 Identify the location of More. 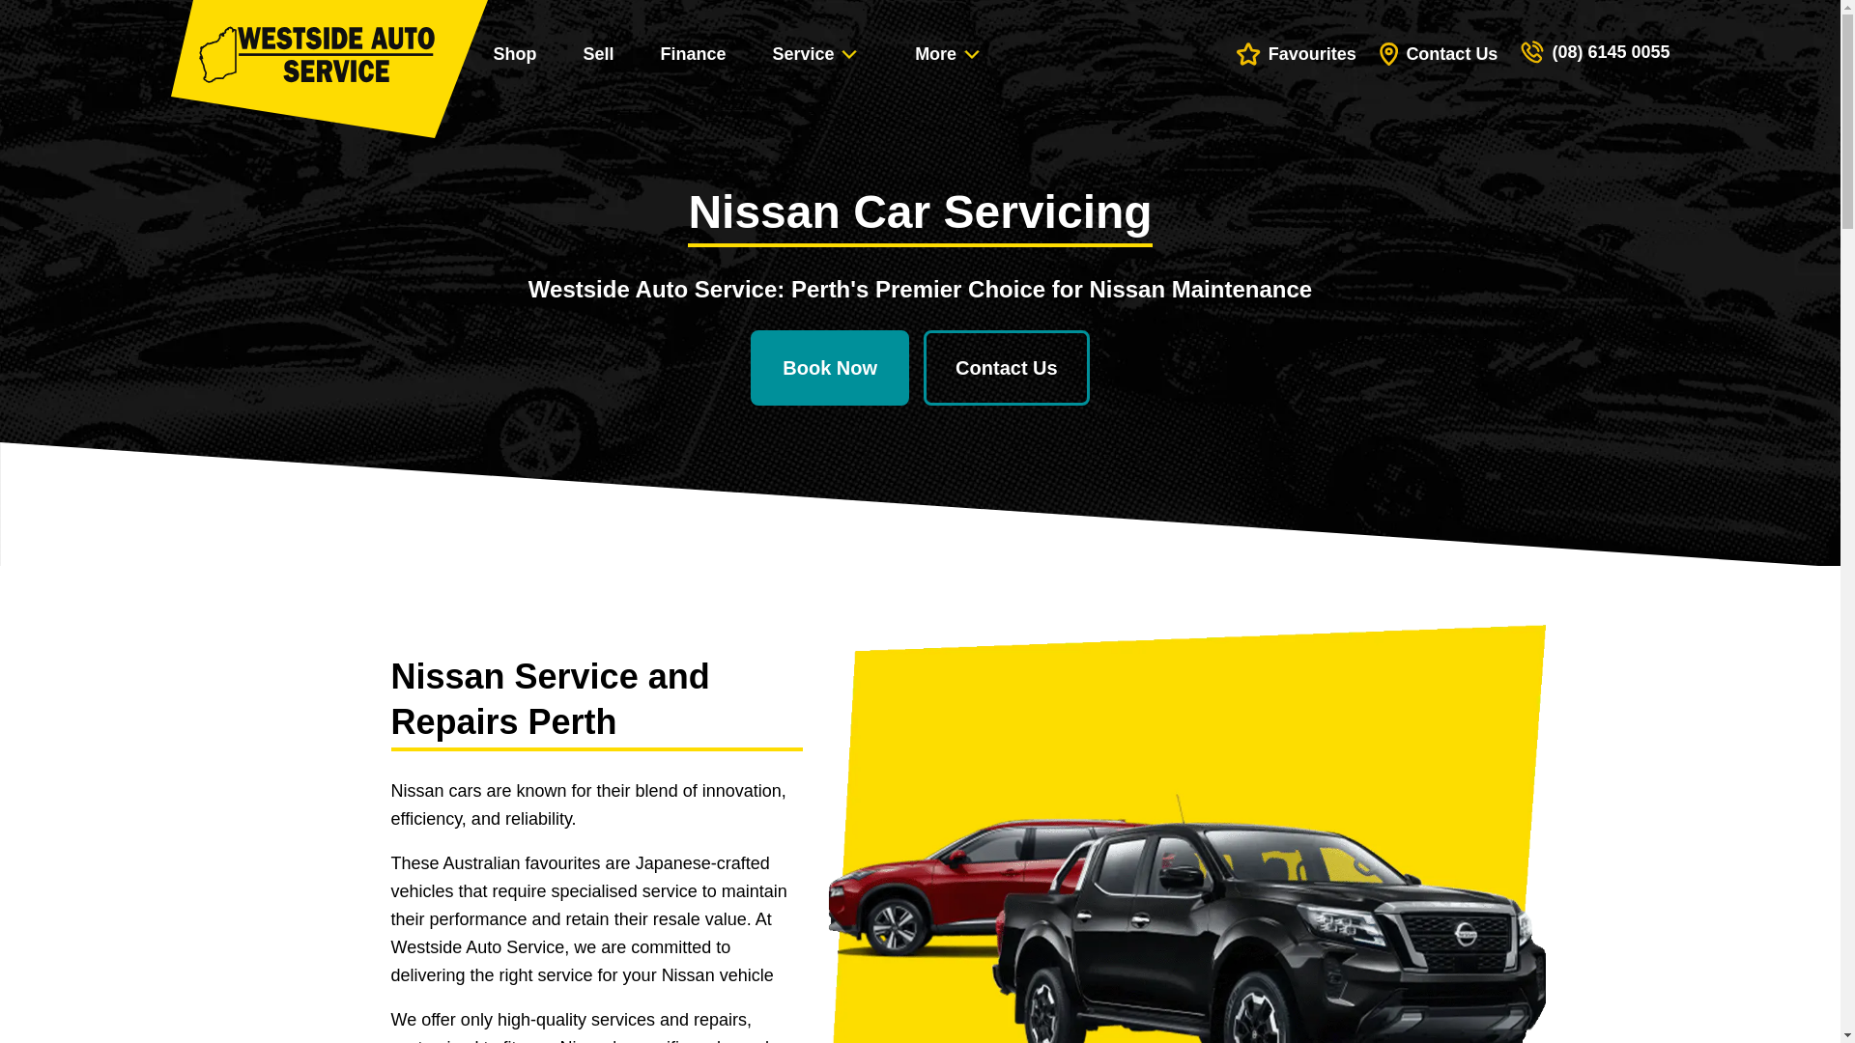
(953, 54).